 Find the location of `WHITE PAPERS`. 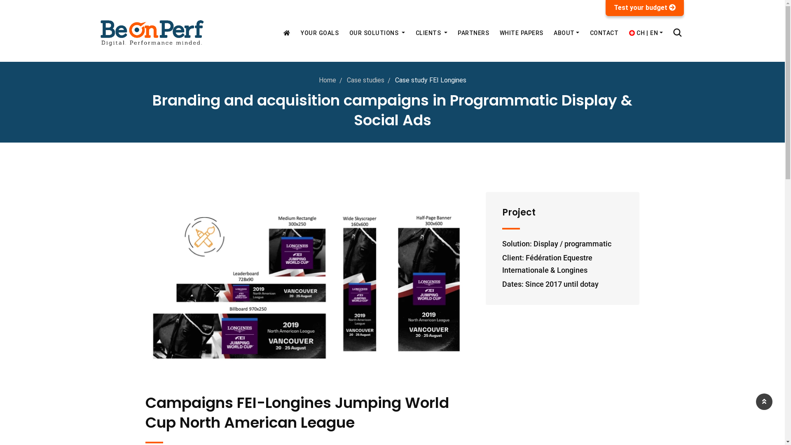

WHITE PAPERS is located at coordinates (522, 33).